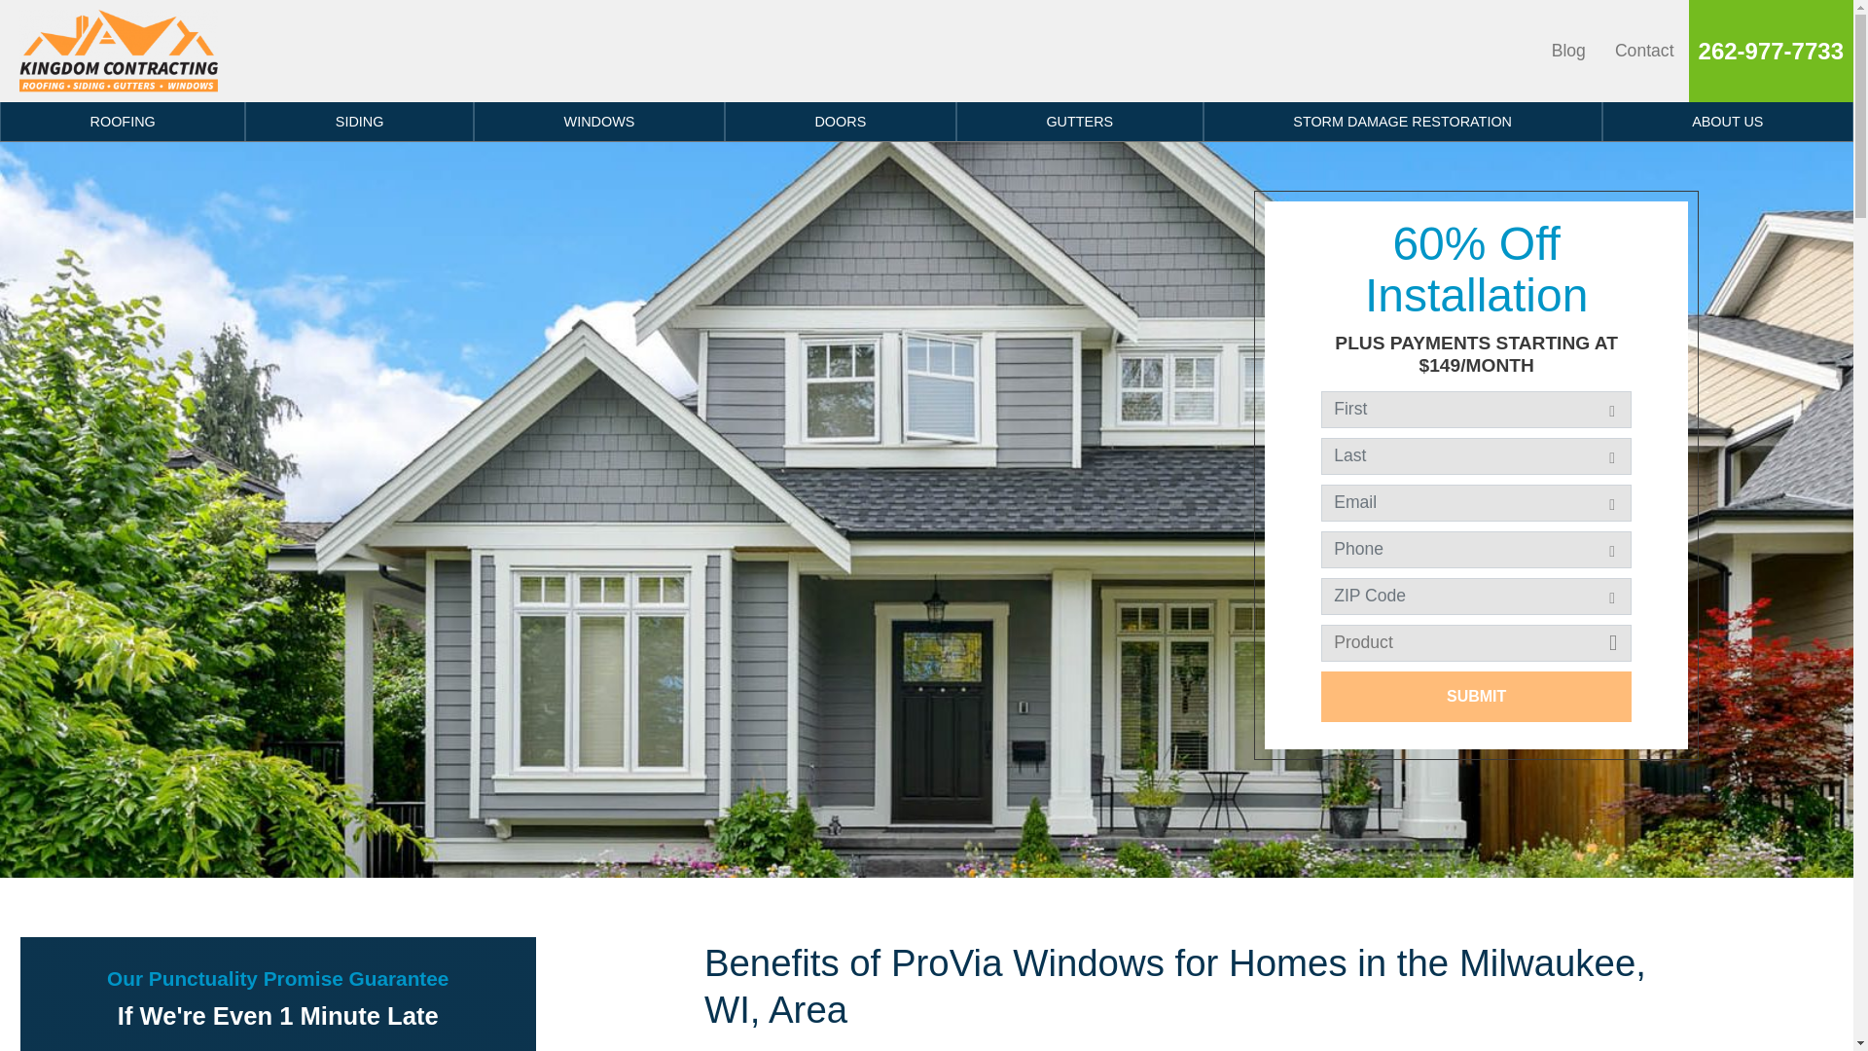 This screenshot has height=1051, width=1868. Describe the element at coordinates (1080, 121) in the screenshot. I see `GUTTERS` at that location.